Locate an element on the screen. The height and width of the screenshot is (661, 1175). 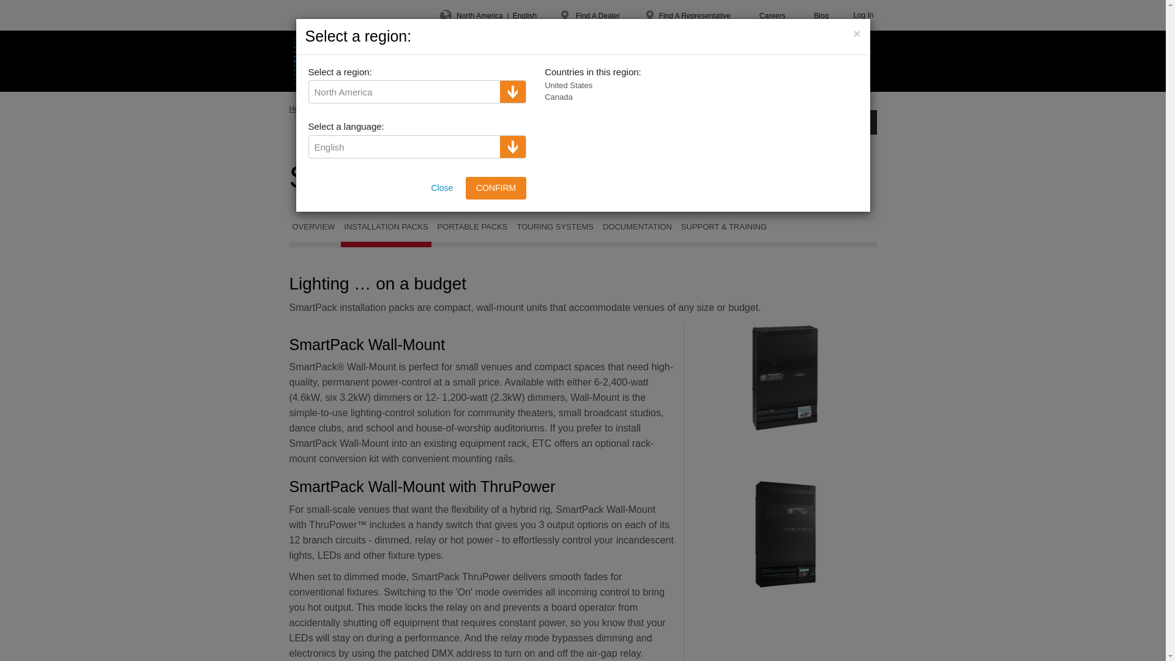
SmartPack Wall Mount clip is located at coordinates (785, 378).